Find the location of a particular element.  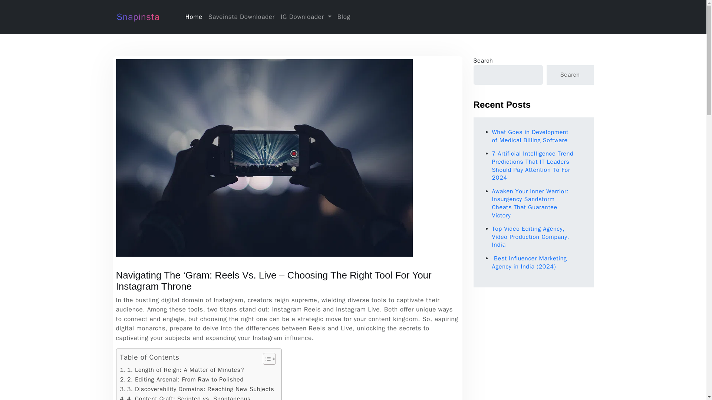

Snapinsta is located at coordinates (138, 17).